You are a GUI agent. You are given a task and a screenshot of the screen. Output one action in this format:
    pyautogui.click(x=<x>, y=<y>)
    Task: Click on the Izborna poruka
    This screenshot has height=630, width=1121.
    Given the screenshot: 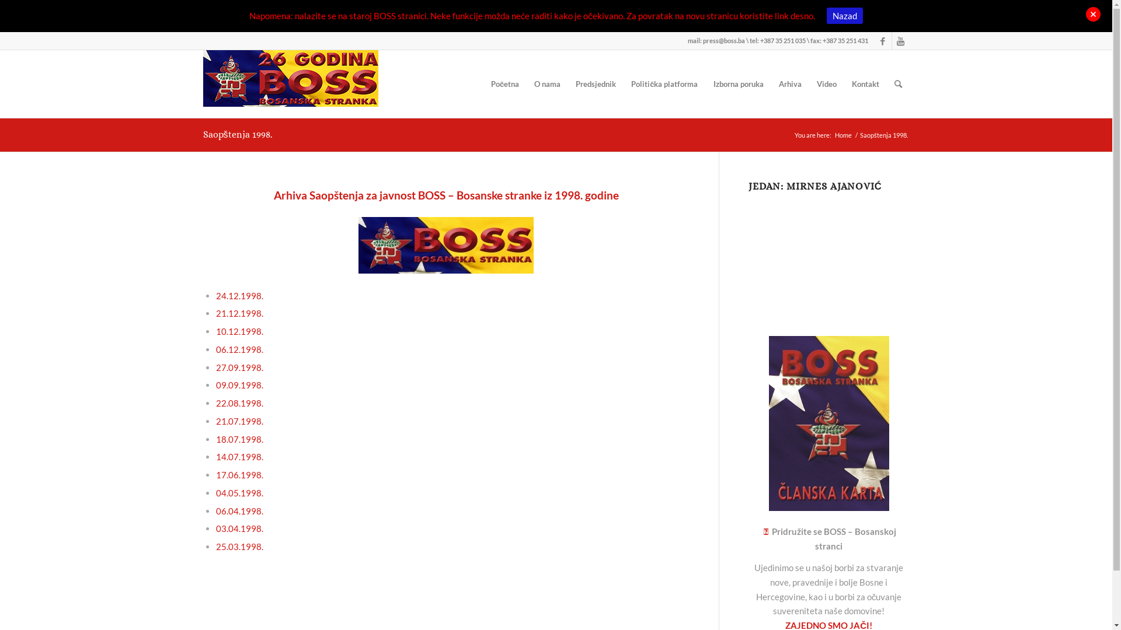 What is the action you would take?
    pyautogui.click(x=738, y=84)
    